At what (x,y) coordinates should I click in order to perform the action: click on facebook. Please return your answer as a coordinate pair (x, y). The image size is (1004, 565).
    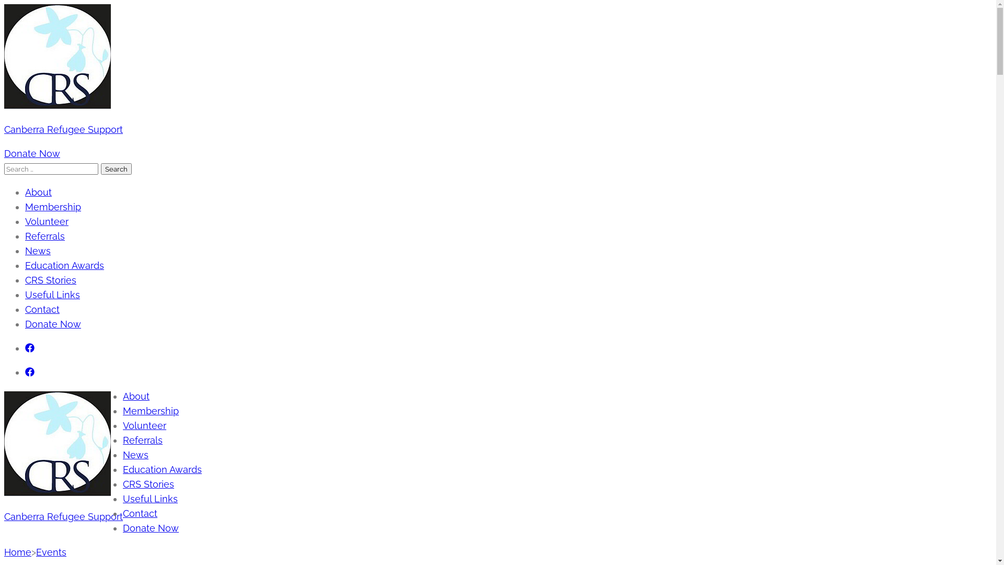
    Looking at the image, I should click on (30, 348).